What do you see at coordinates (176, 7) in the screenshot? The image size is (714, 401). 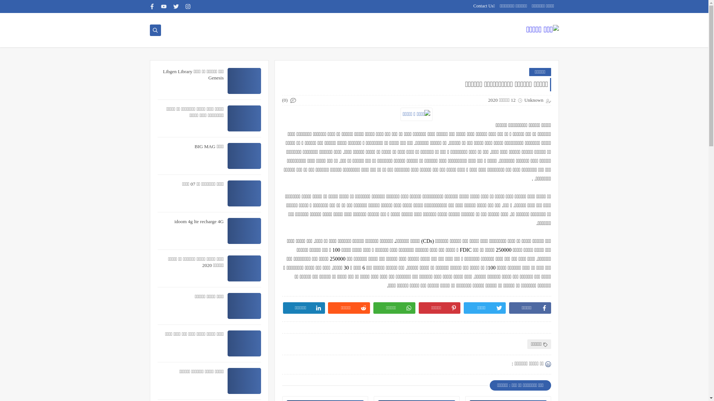 I see `twitter` at bounding box center [176, 7].